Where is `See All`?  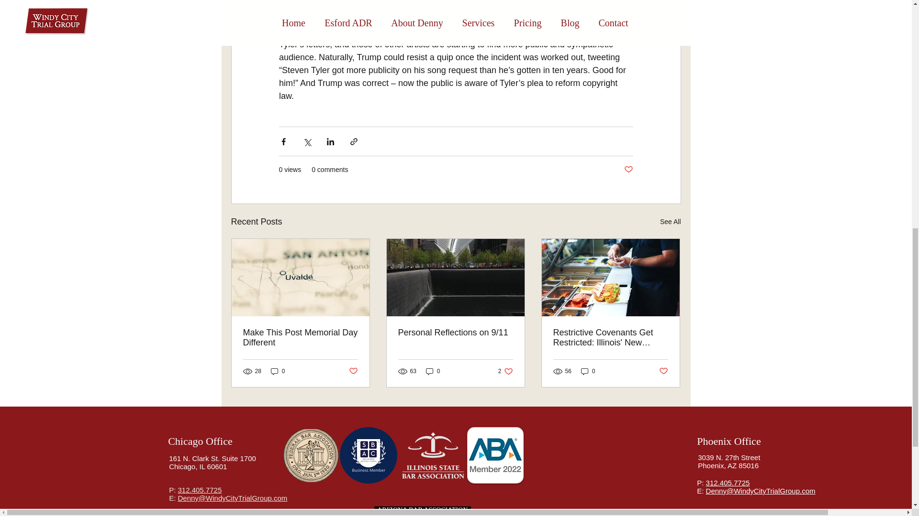 See All is located at coordinates (670, 222).